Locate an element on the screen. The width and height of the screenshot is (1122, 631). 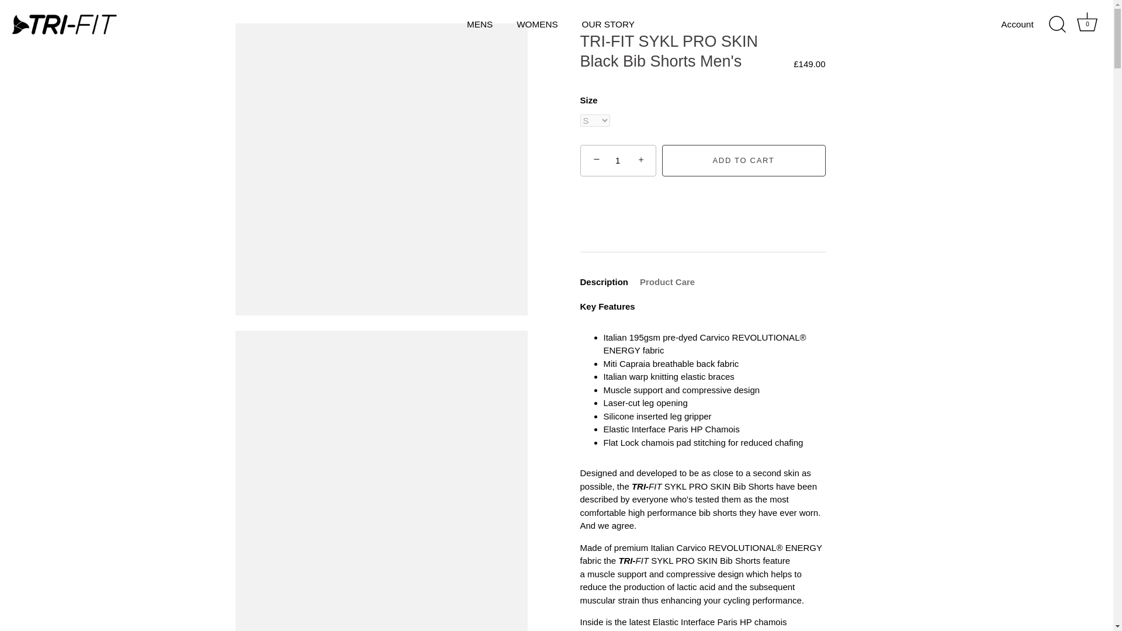
Cart is located at coordinates (1087, 22).